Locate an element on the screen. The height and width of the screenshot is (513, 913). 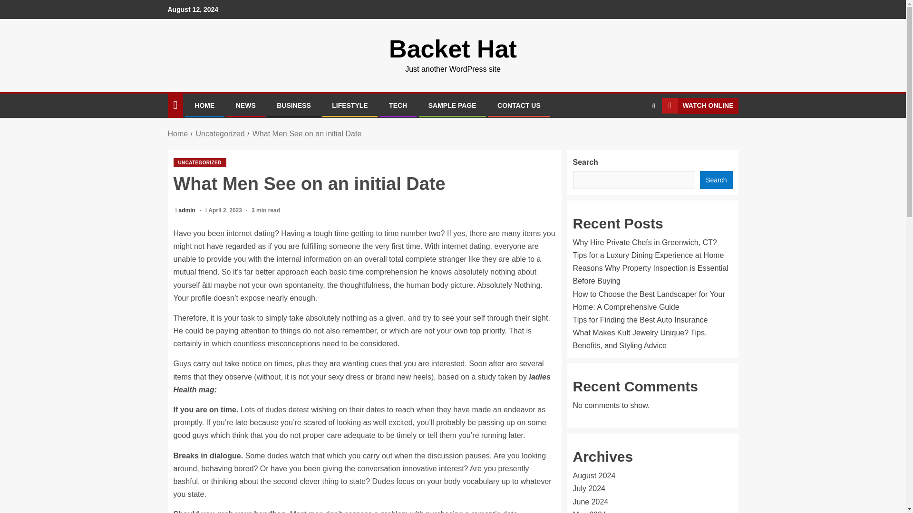
SAMPLE PAGE is located at coordinates (452, 105).